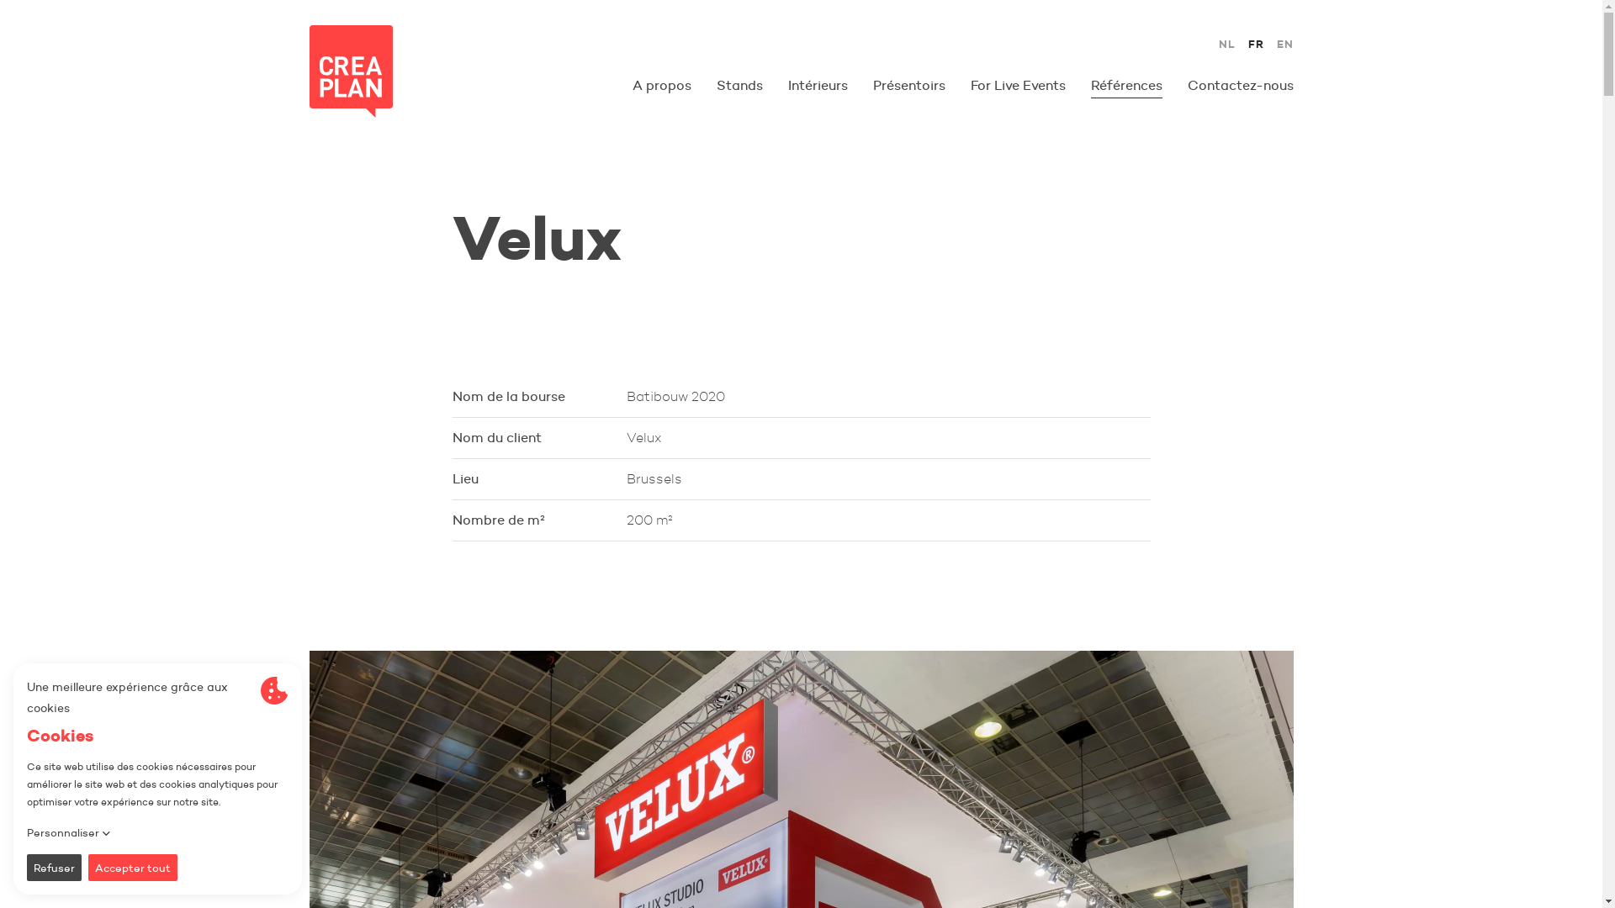  Describe the element at coordinates (1285, 45) in the screenshot. I see `EN` at that location.